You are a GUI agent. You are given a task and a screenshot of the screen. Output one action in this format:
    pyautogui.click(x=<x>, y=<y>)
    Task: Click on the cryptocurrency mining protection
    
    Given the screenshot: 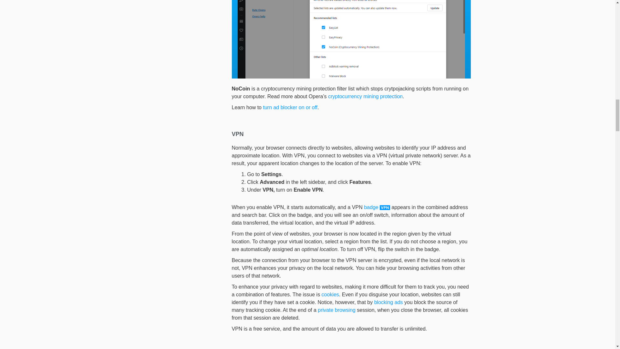 What is the action you would take?
    pyautogui.click(x=365, y=96)
    